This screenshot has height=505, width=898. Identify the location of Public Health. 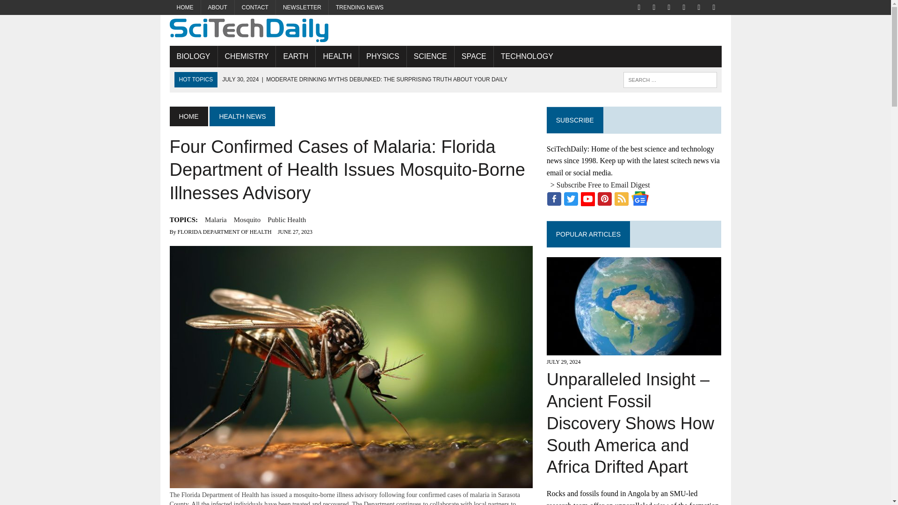
(287, 219).